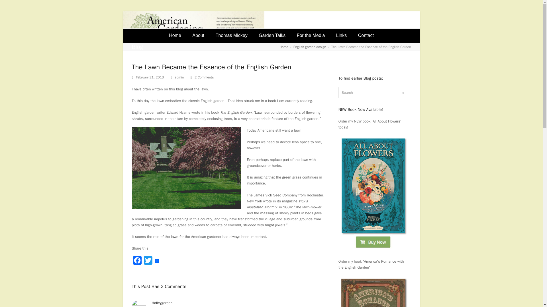 This screenshot has height=307, width=547. What do you see at coordinates (148, 261) in the screenshot?
I see `Twitter` at bounding box center [148, 261].